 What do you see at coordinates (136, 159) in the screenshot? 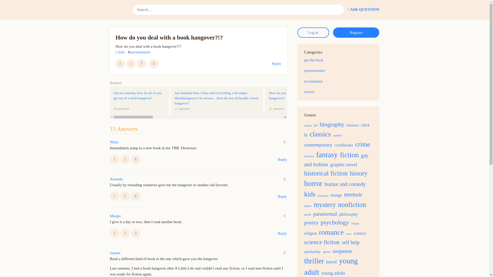
I see `Reply` at bounding box center [136, 159].